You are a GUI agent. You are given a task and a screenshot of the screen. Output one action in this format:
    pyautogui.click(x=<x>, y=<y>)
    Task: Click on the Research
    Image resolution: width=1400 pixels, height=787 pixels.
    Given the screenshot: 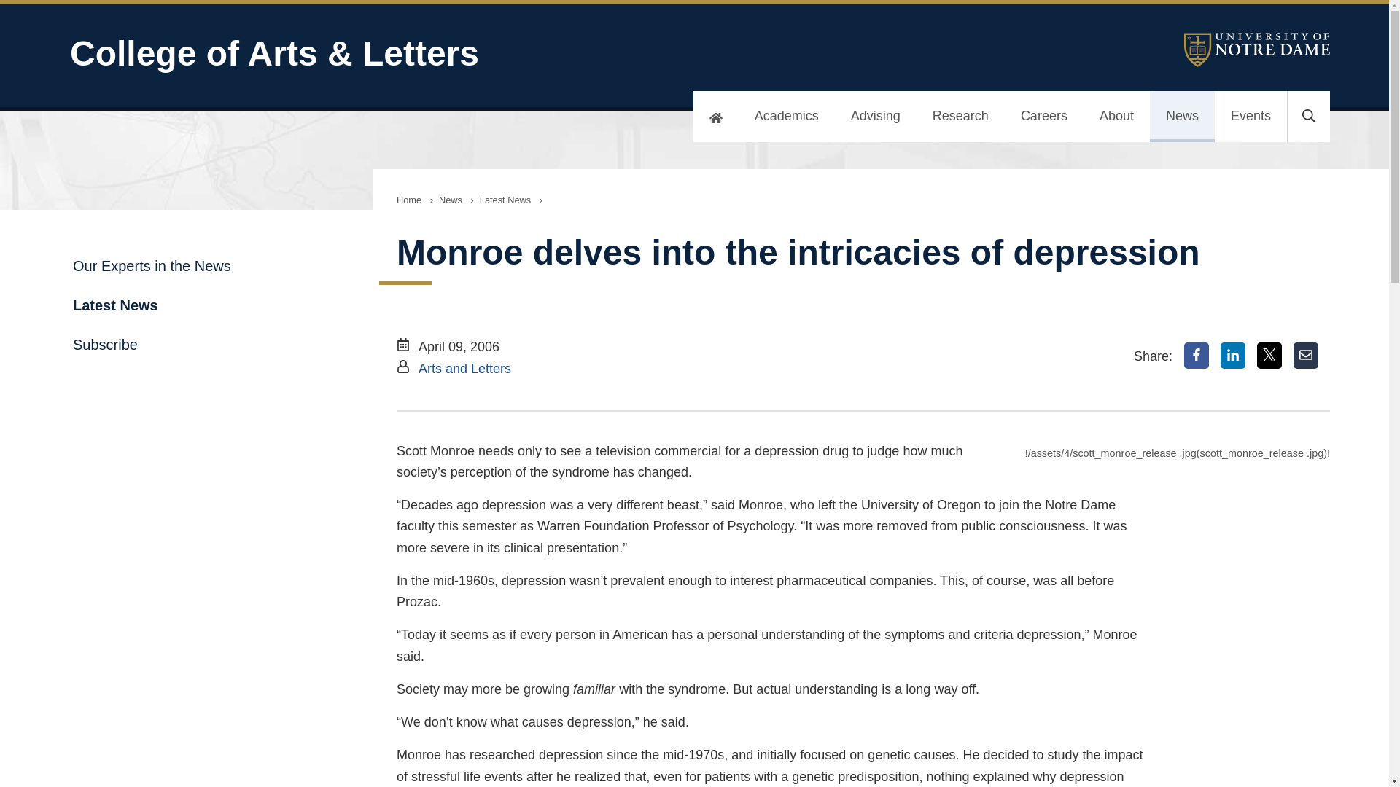 What is the action you would take?
    pyautogui.click(x=961, y=117)
    